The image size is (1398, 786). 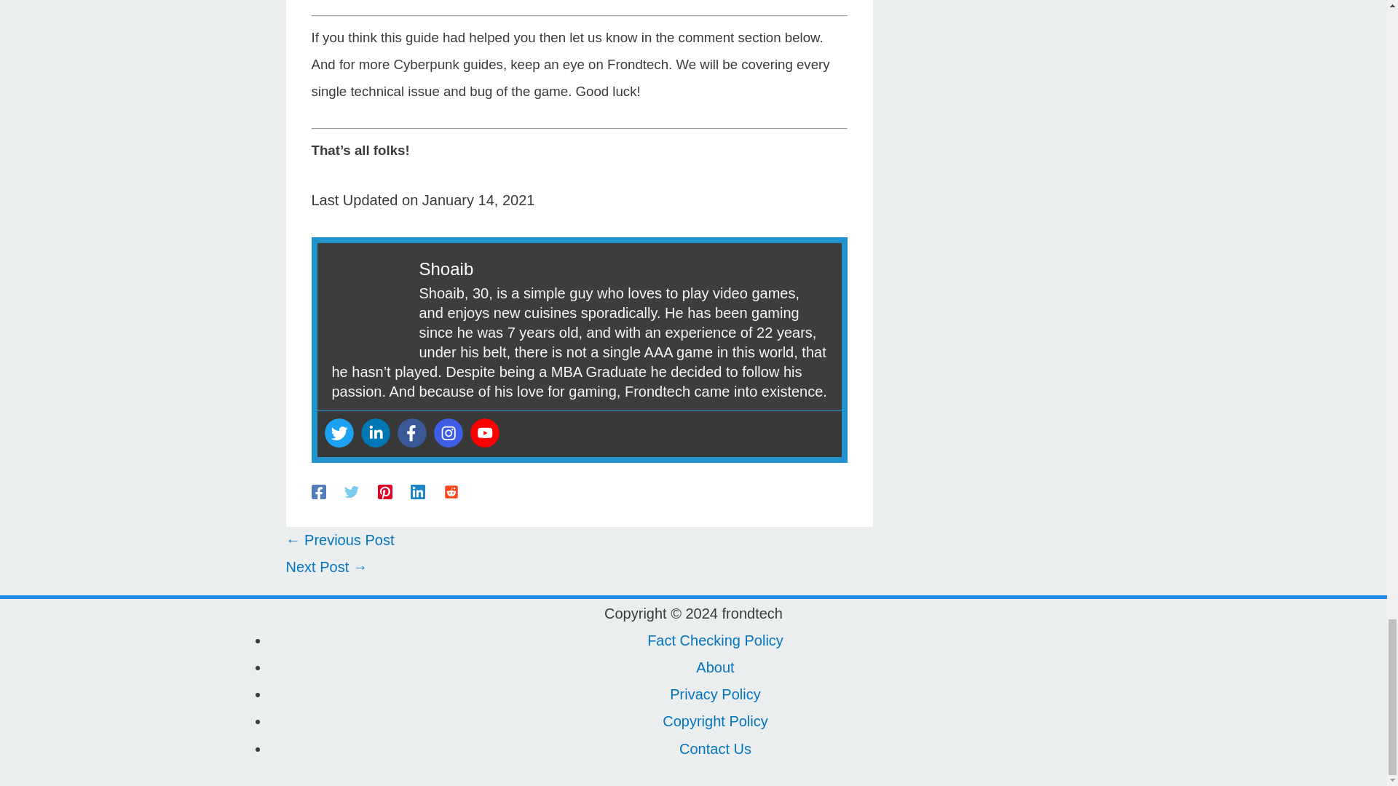 What do you see at coordinates (448, 432) in the screenshot?
I see `Instagram` at bounding box center [448, 432].